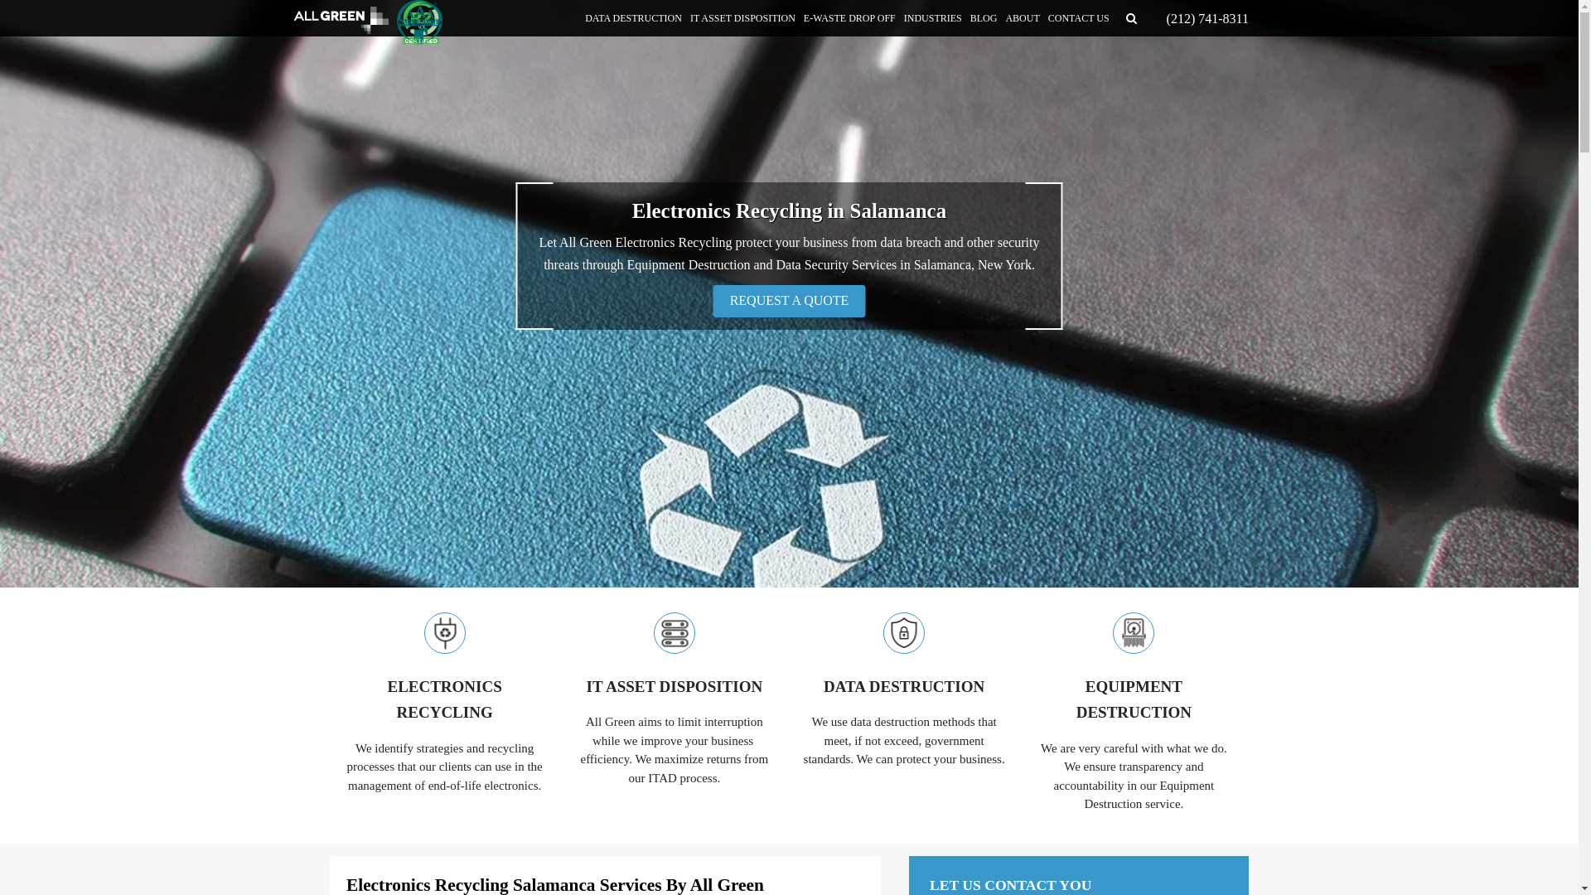 The height and width of the screenshot is (895, 1591). What do you see at coordinates (789, 302) in the screenshot?
I see `REQUEST A QUOTE` at bounding box center [789, 302].